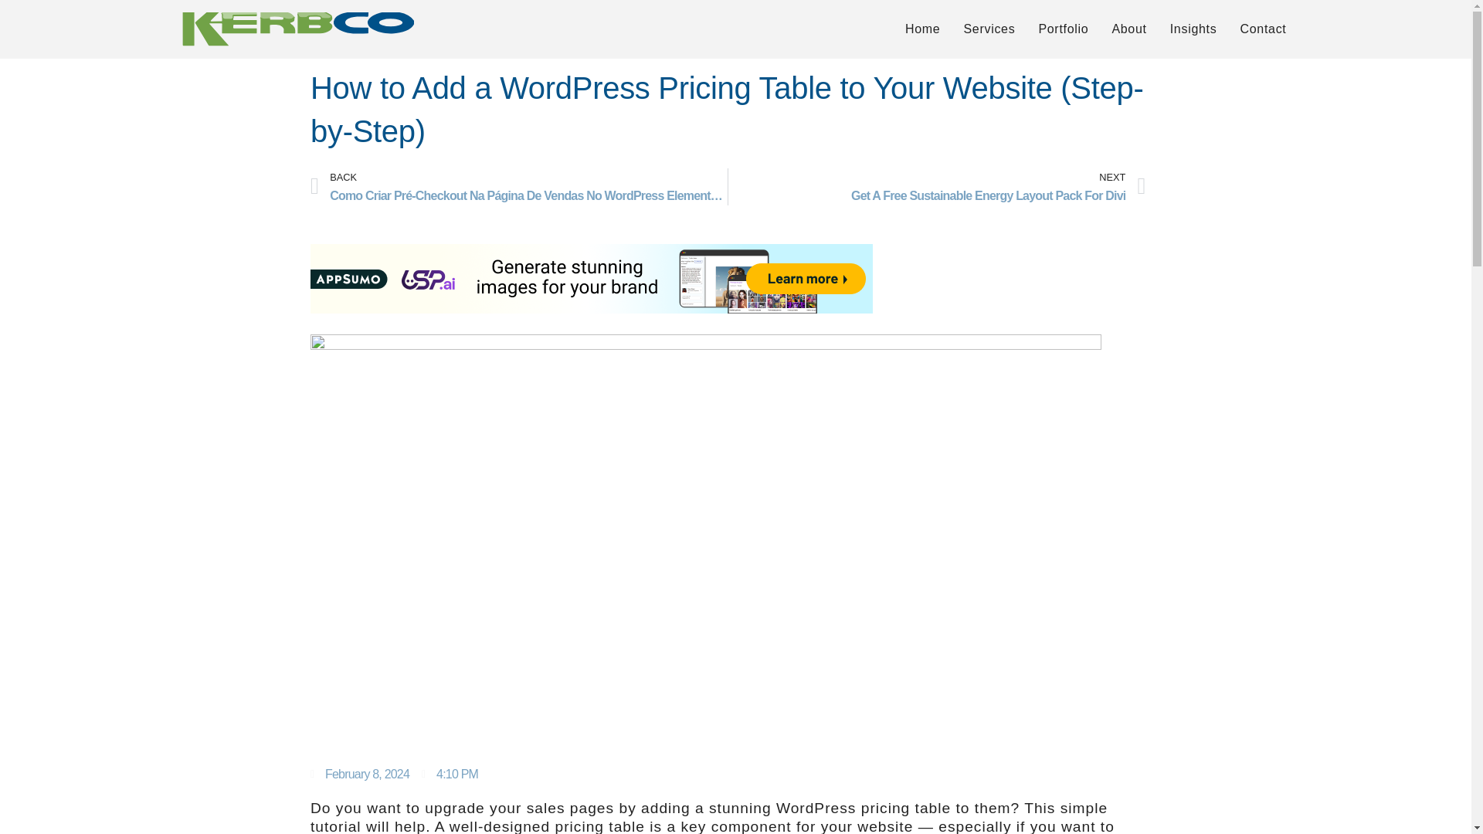 The image size is (1483, 834). Describe the element at coordinates (1193, 29) in the screenshot. I see `About` at that location.